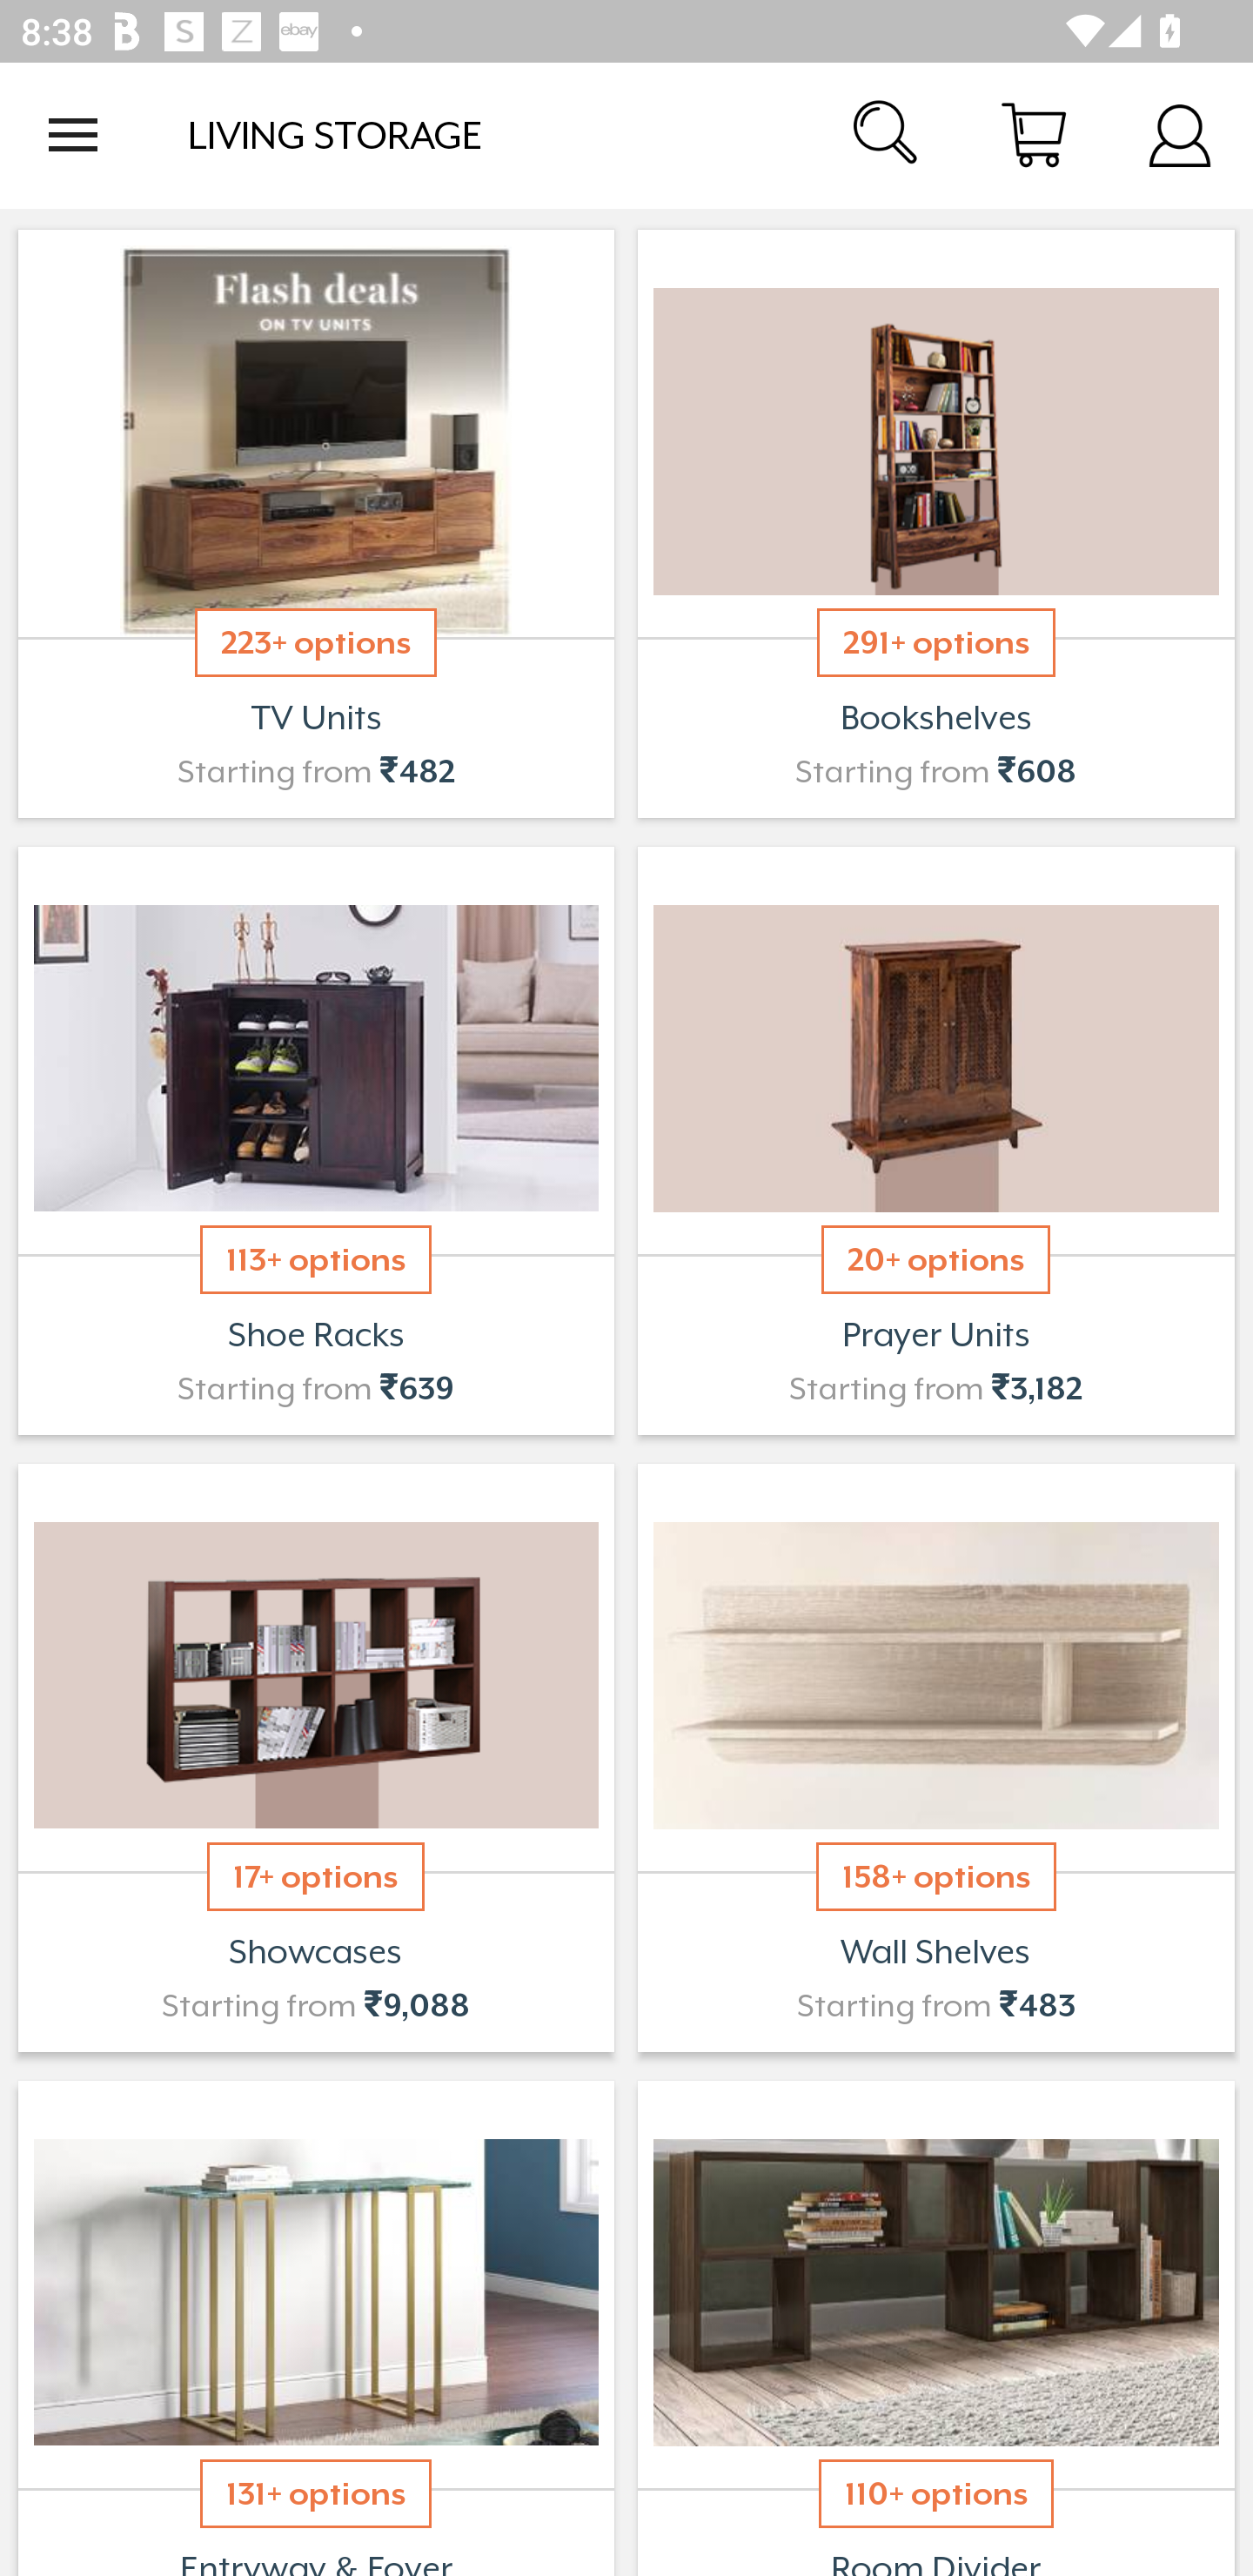  Describe the element at coordinates (73, 135) in the screenshot. I see `Open navigation drawer` at that location.